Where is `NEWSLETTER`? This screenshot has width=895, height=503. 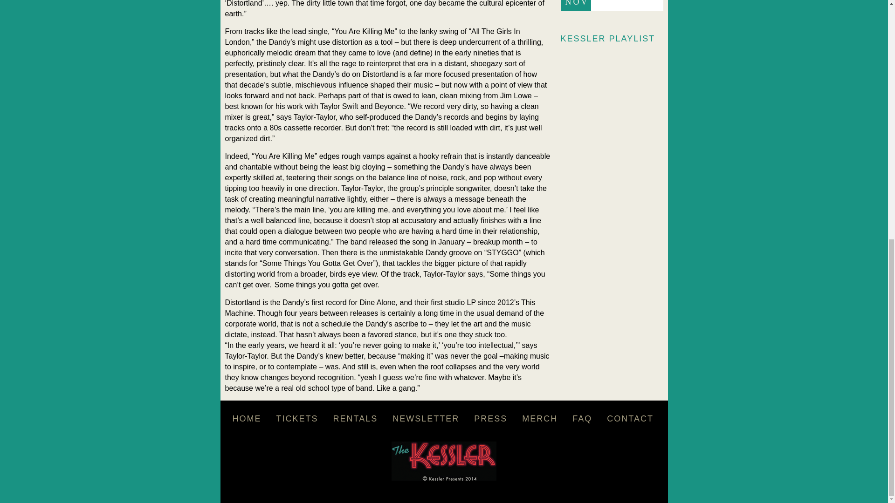 NEWSLETTER is located at coordinates (425, 419).